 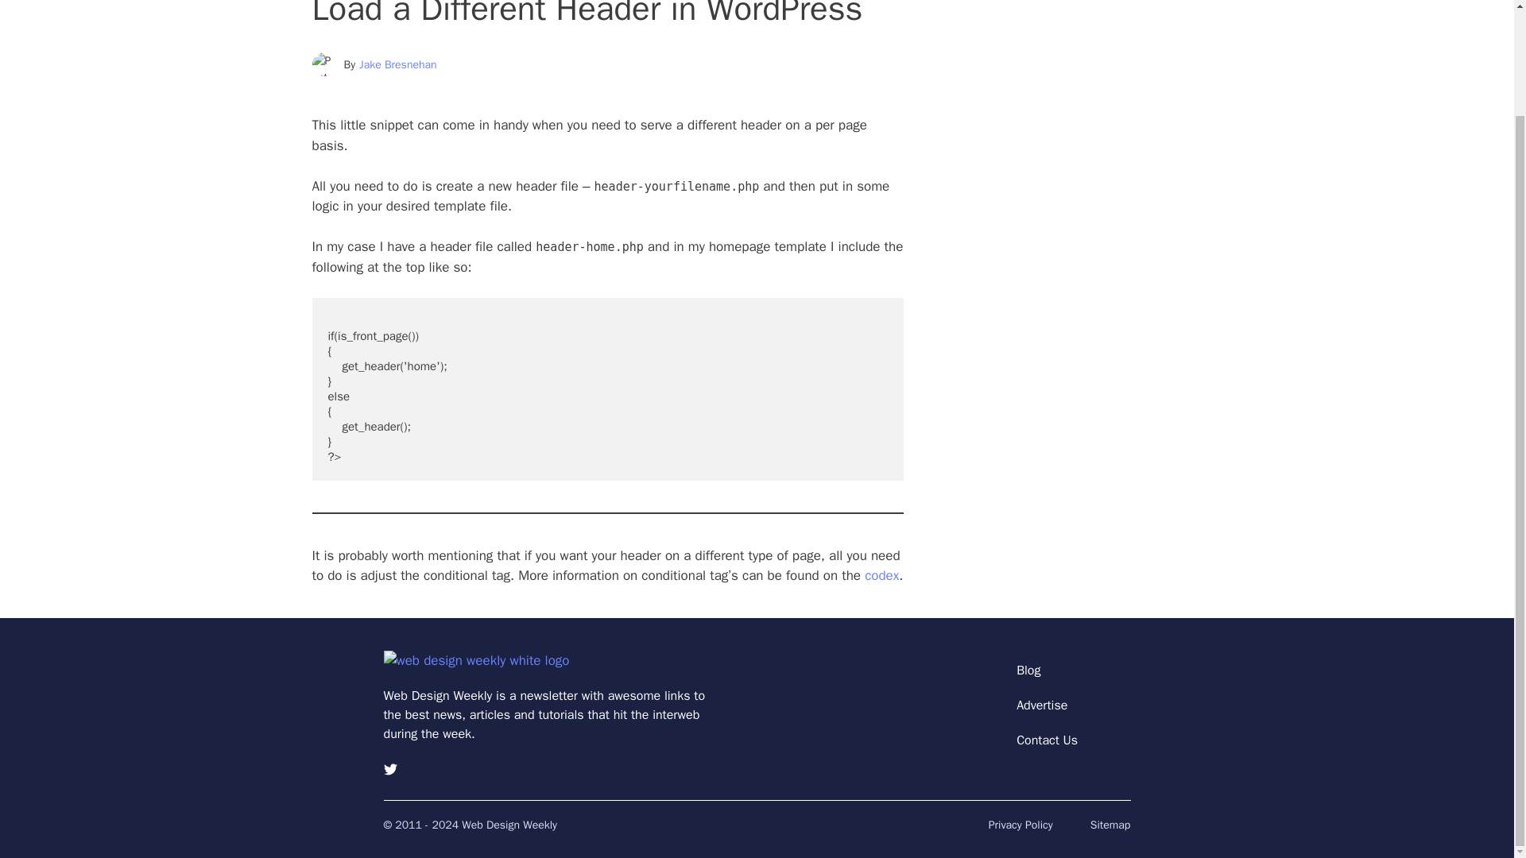 What do you see at coordinates (881, 575) in the screenshot?
I see `codex` at bounding box center [881, 575].